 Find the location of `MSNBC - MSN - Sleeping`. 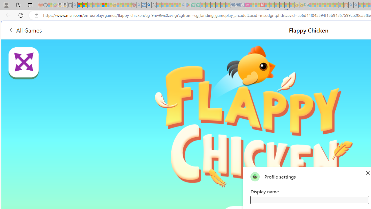

MSNBC - MSN - Sleeping is located at coordinates (311, 5).